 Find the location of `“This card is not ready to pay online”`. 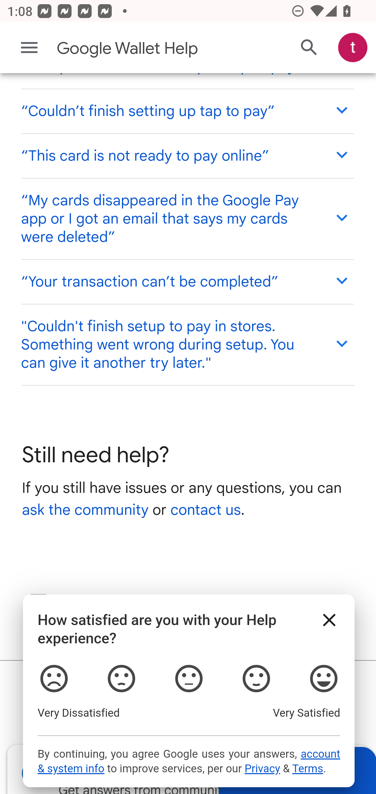

“This card is not ready to pay online” is located at coordinates (187, 156).